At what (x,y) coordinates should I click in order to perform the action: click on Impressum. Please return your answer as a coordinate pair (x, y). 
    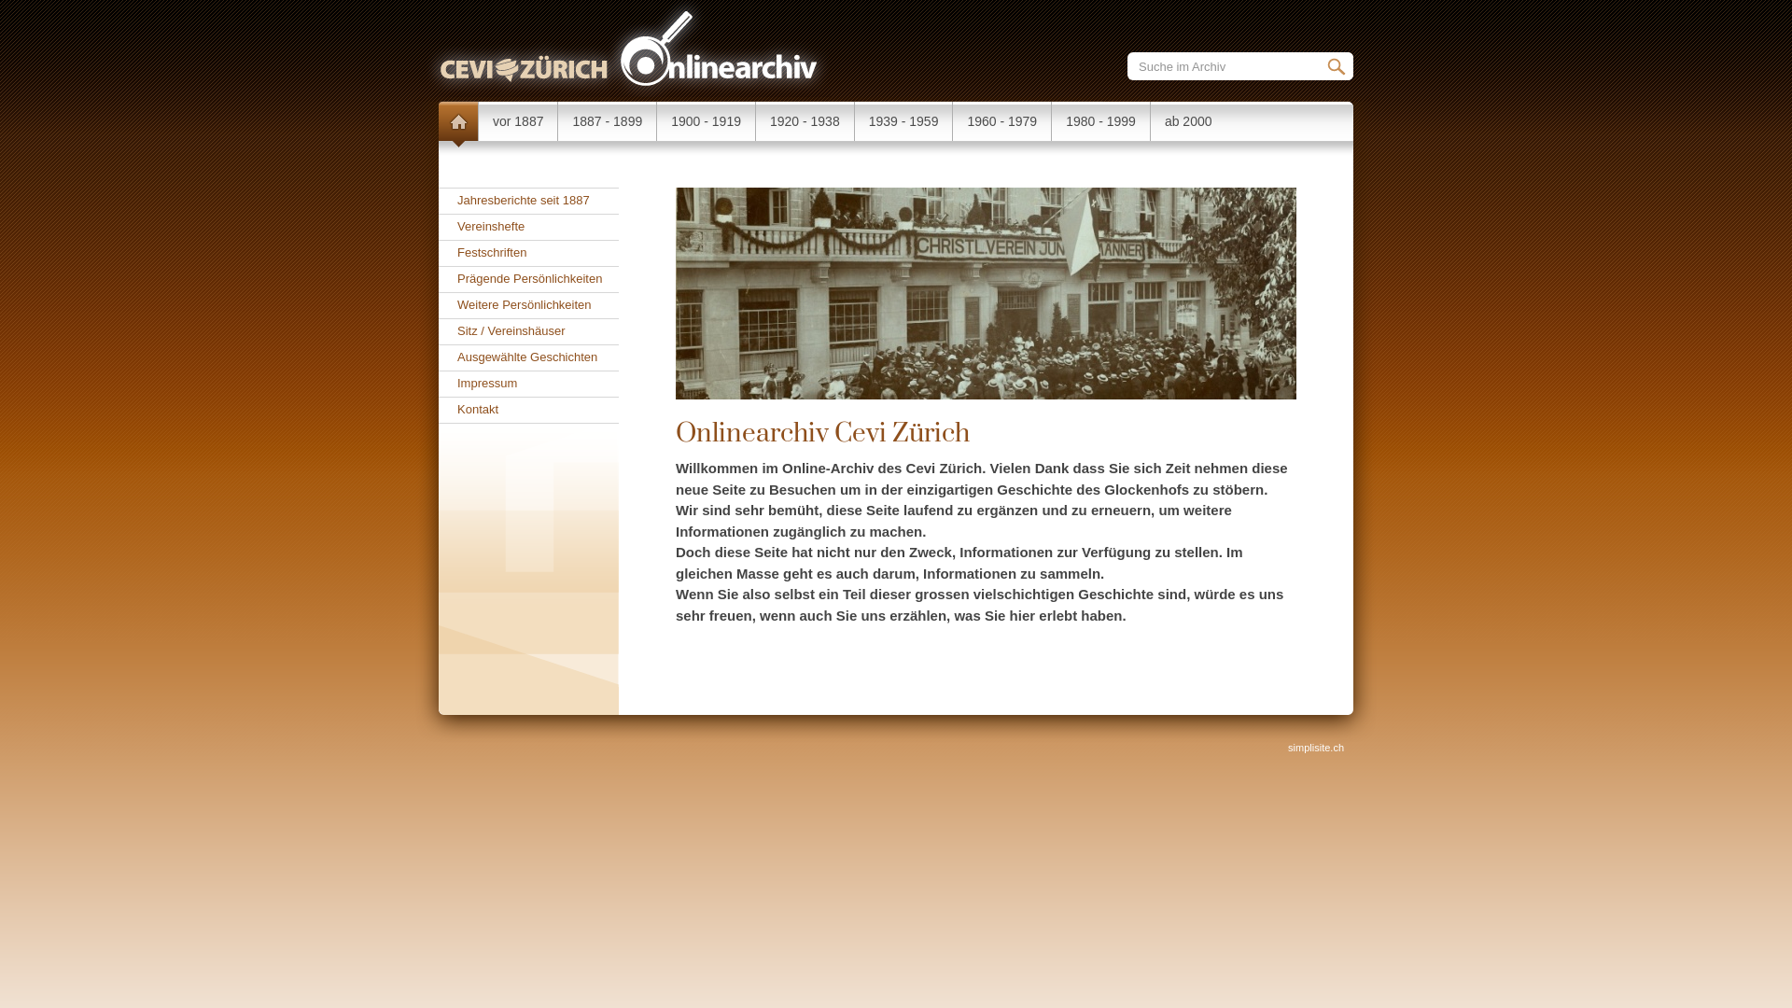
    Looking at the image, I should click on (528, 385).